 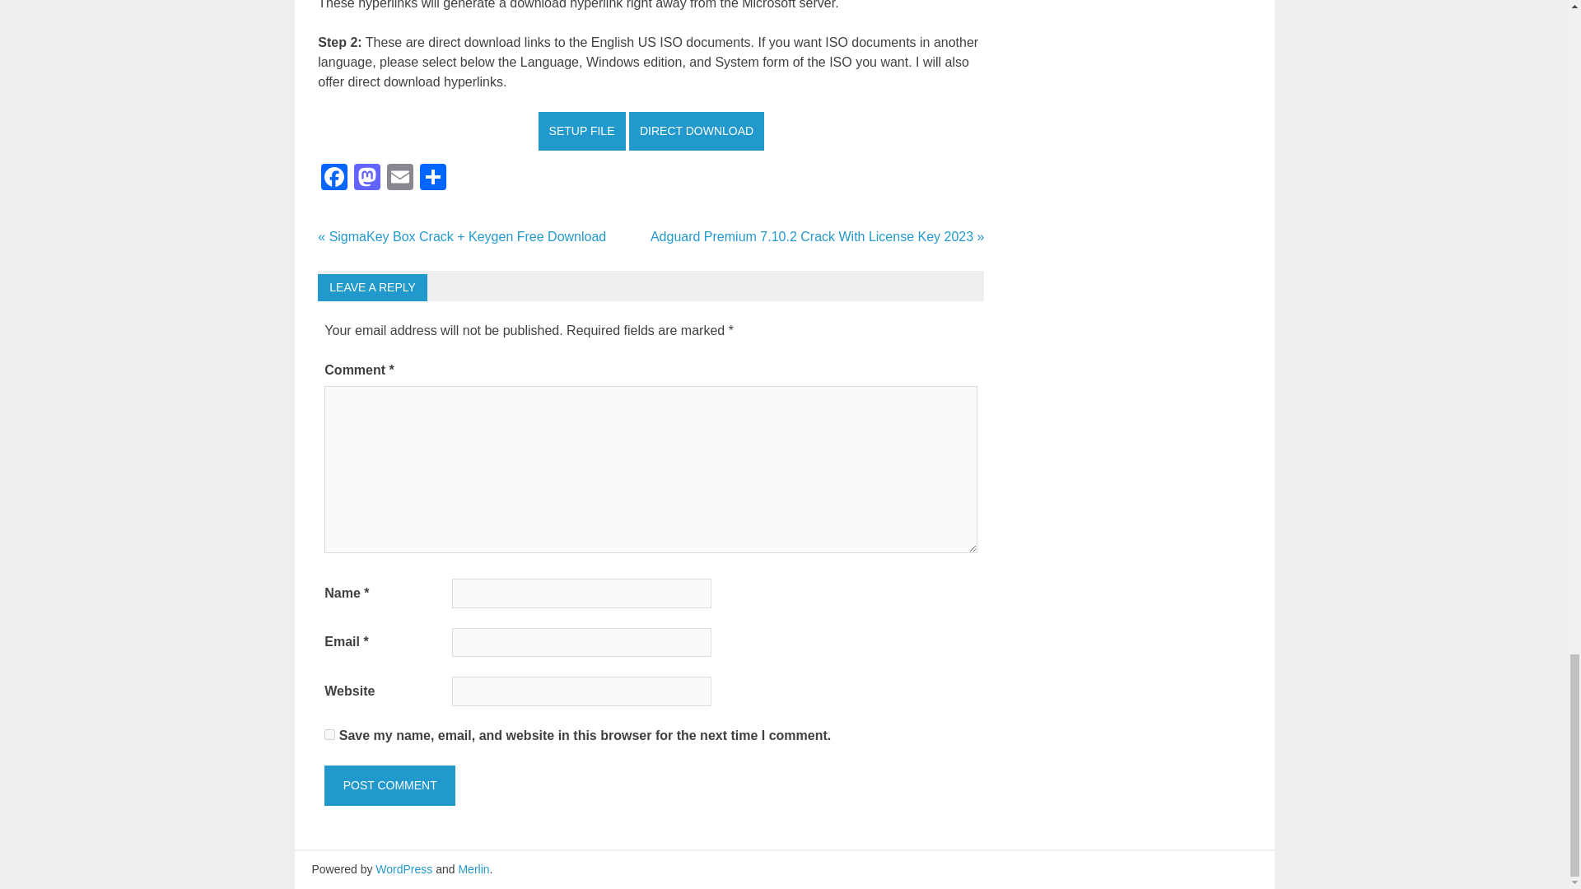 What do you see at coordinates (334, 179) in the screenshot?
I see `Facebook` at bounding box center [334, 179].